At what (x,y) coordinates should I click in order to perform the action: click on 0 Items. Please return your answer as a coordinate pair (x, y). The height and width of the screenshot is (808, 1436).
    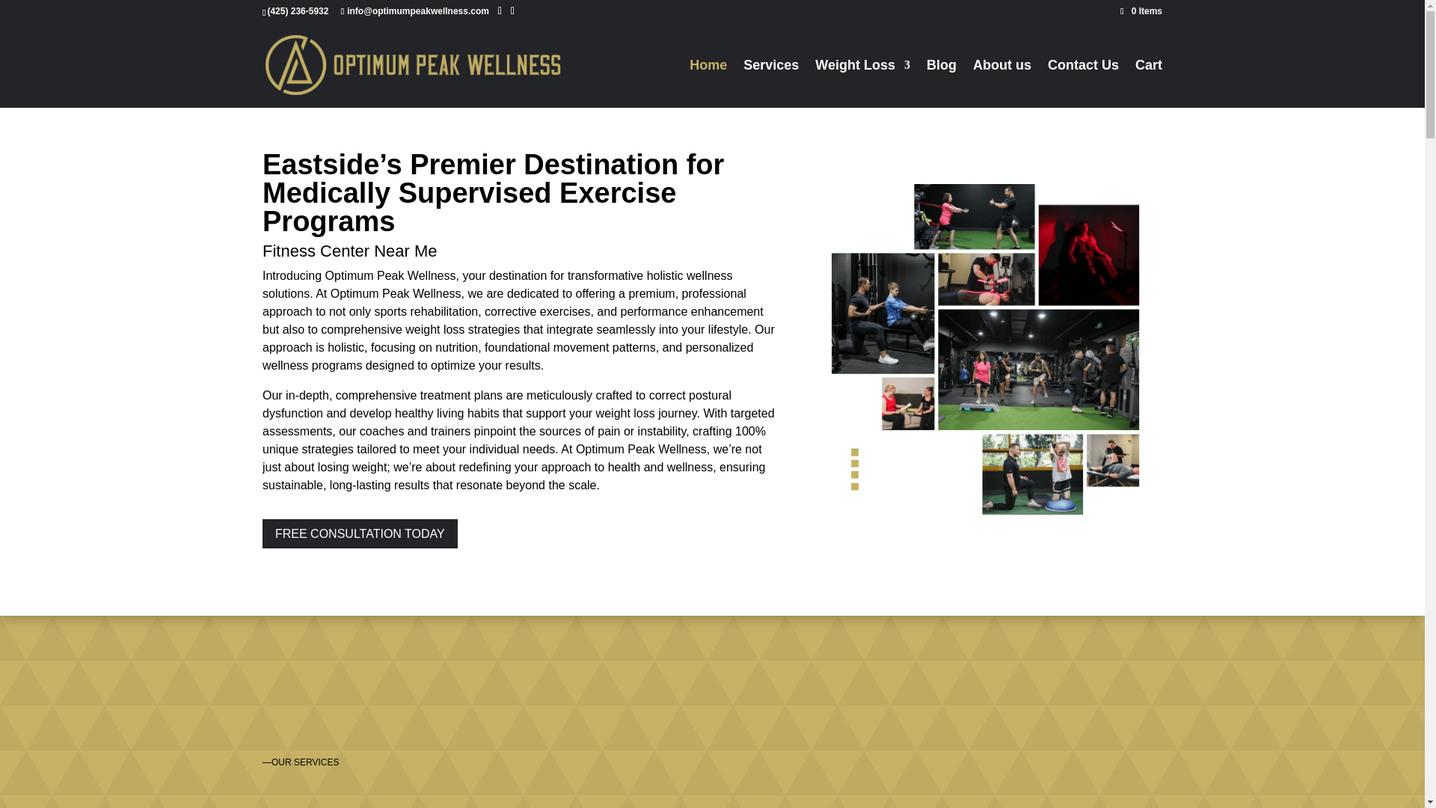
    Looking at the image, I should click on (1141, 10).